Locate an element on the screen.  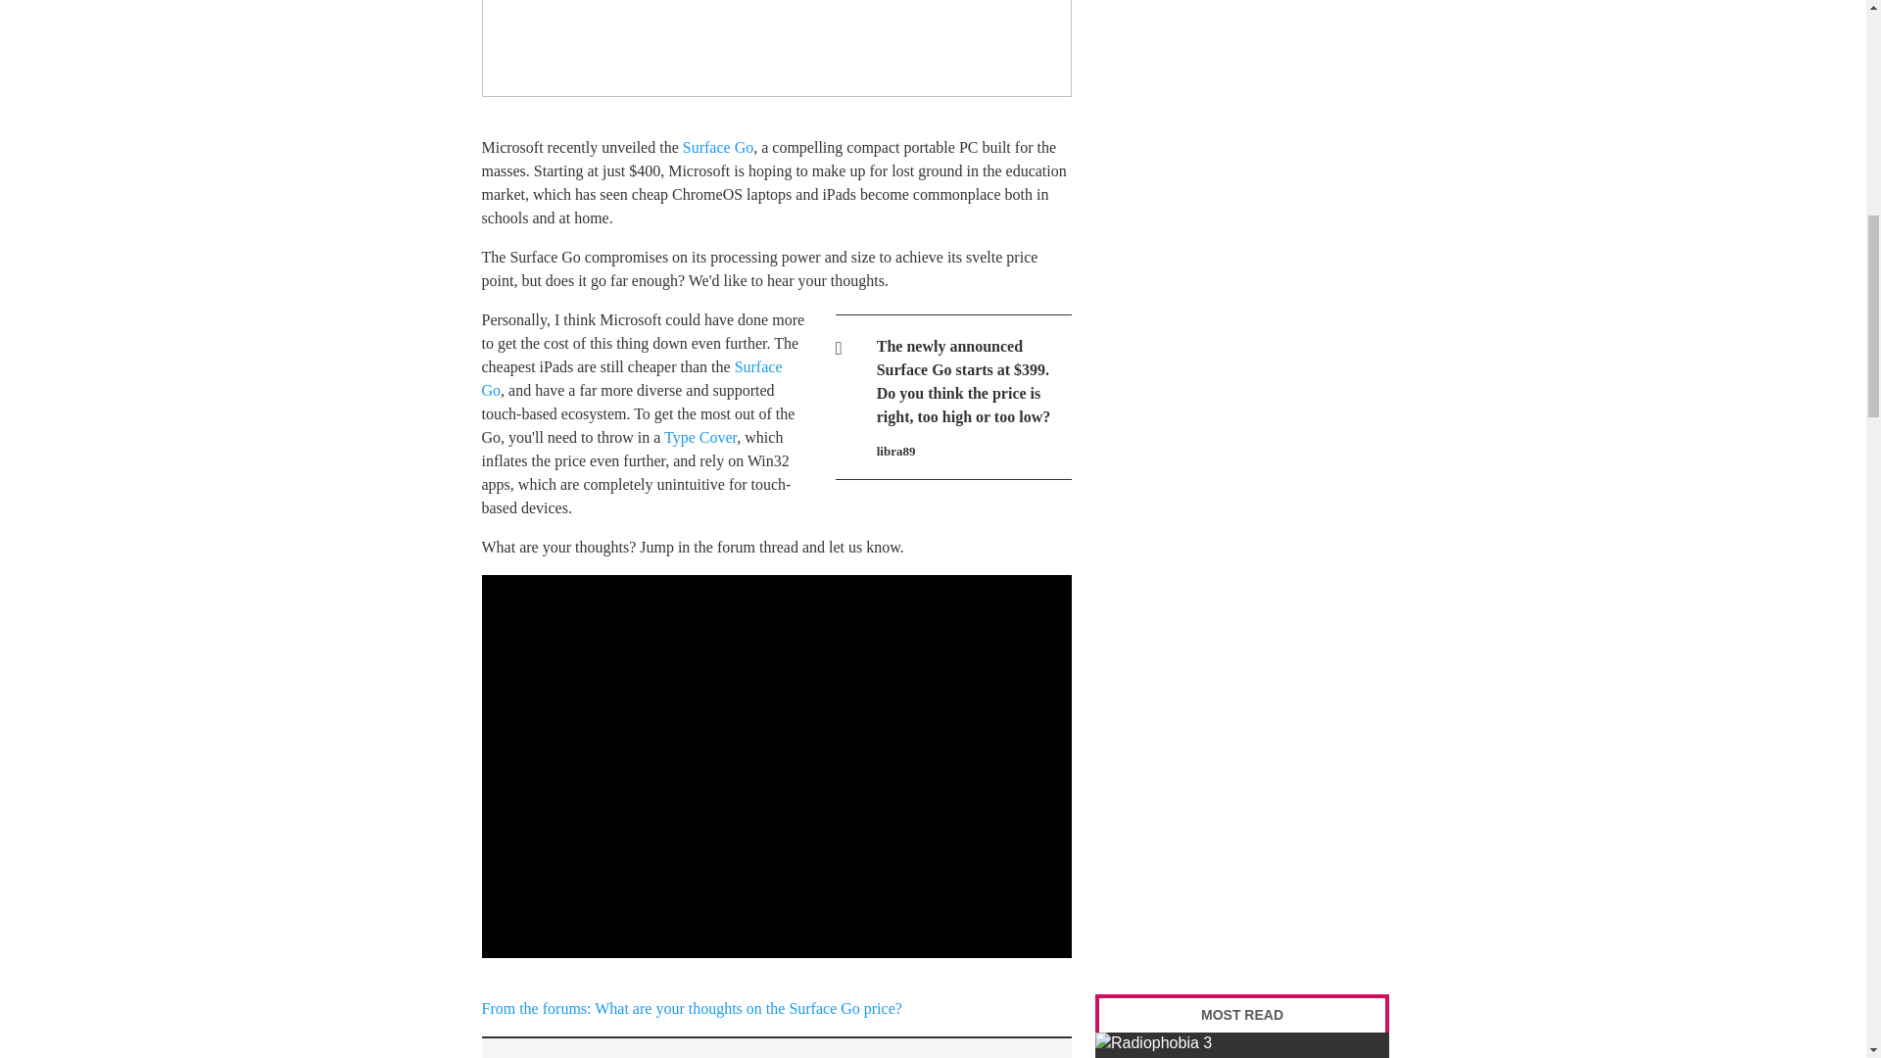
Type Cover is located at coordinates (699, 437).